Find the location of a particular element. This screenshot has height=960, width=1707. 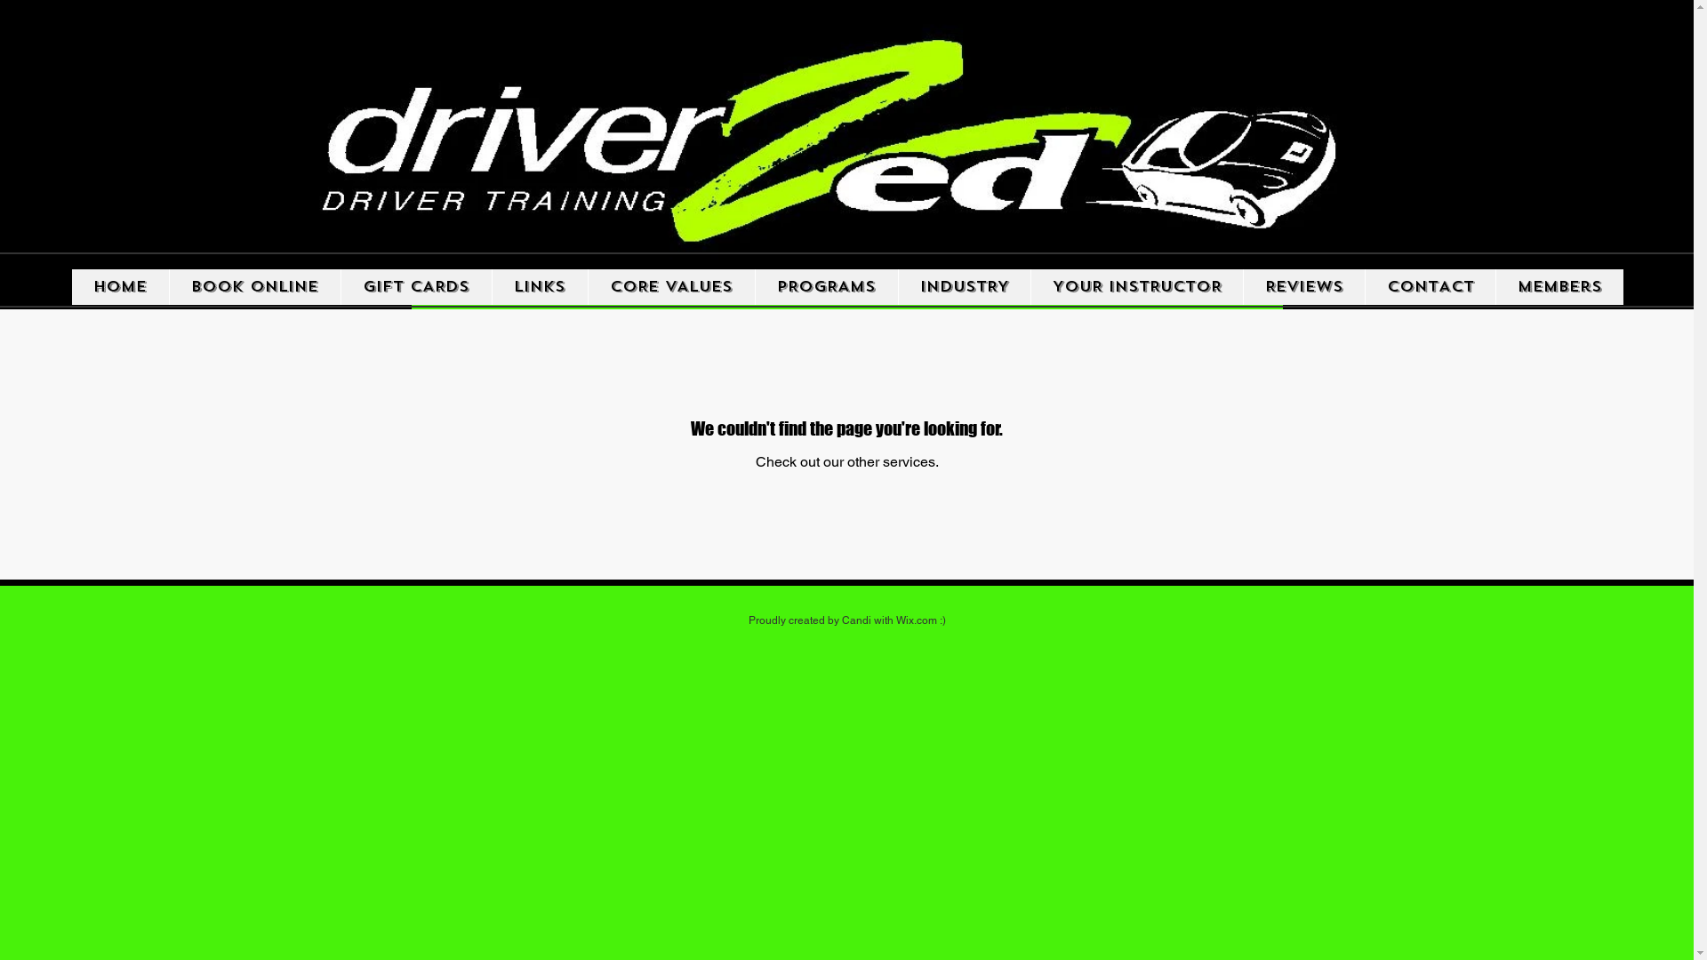

HOME is located at coordinates (119, 287).